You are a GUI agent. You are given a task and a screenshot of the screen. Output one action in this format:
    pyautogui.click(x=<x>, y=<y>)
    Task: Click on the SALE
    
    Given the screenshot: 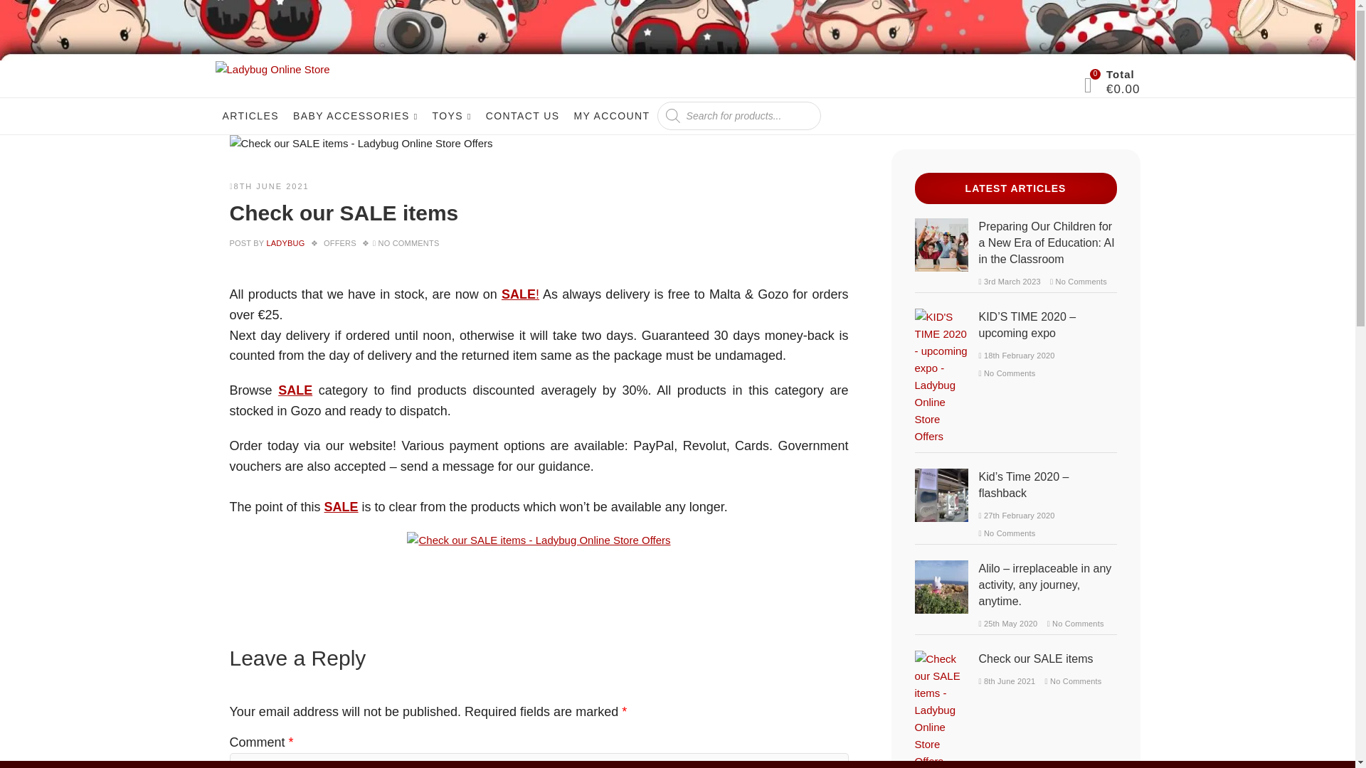 What is the action you would take?
    pyautogui.click(x=341, y=506)
    